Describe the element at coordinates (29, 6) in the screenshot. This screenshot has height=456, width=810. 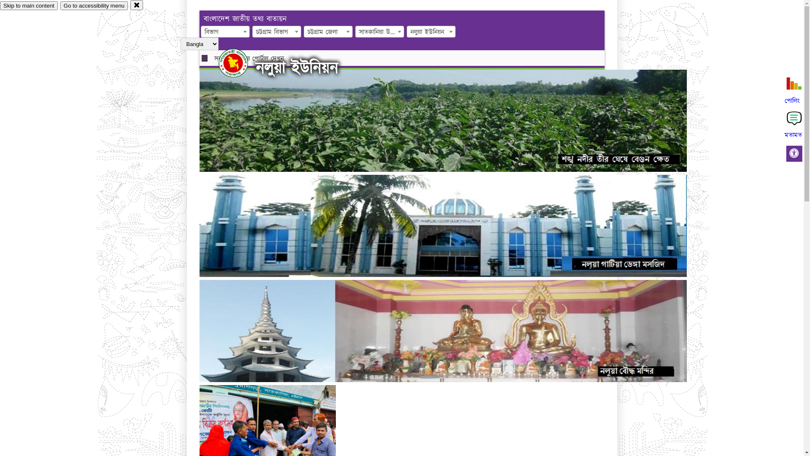
I see `Skip to main content` at that location.